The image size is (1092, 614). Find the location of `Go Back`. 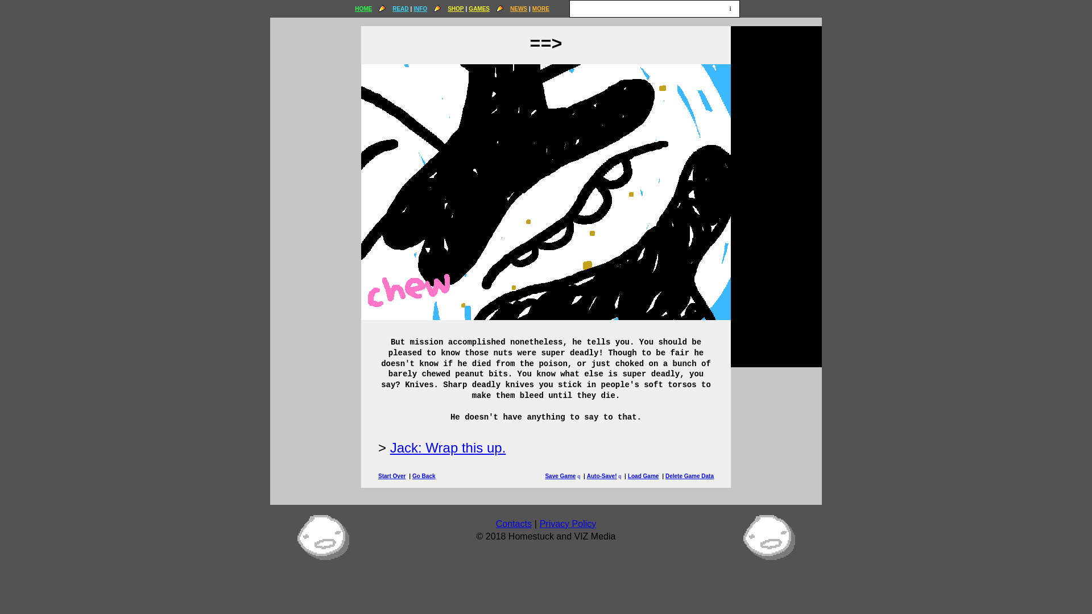

Go Back is located at coordinates (424, 476).